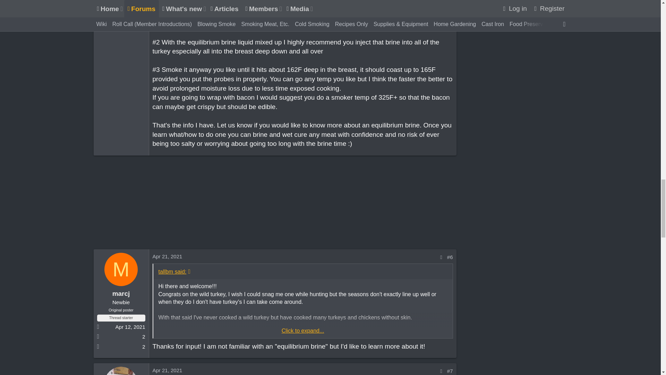 Image resolution: width=666 pixels, height=375 pixels. Describe the element at coordinates (167, 256) in the screenshot. I see `Apr 21, 2021 at 2:16 PM` at that location.